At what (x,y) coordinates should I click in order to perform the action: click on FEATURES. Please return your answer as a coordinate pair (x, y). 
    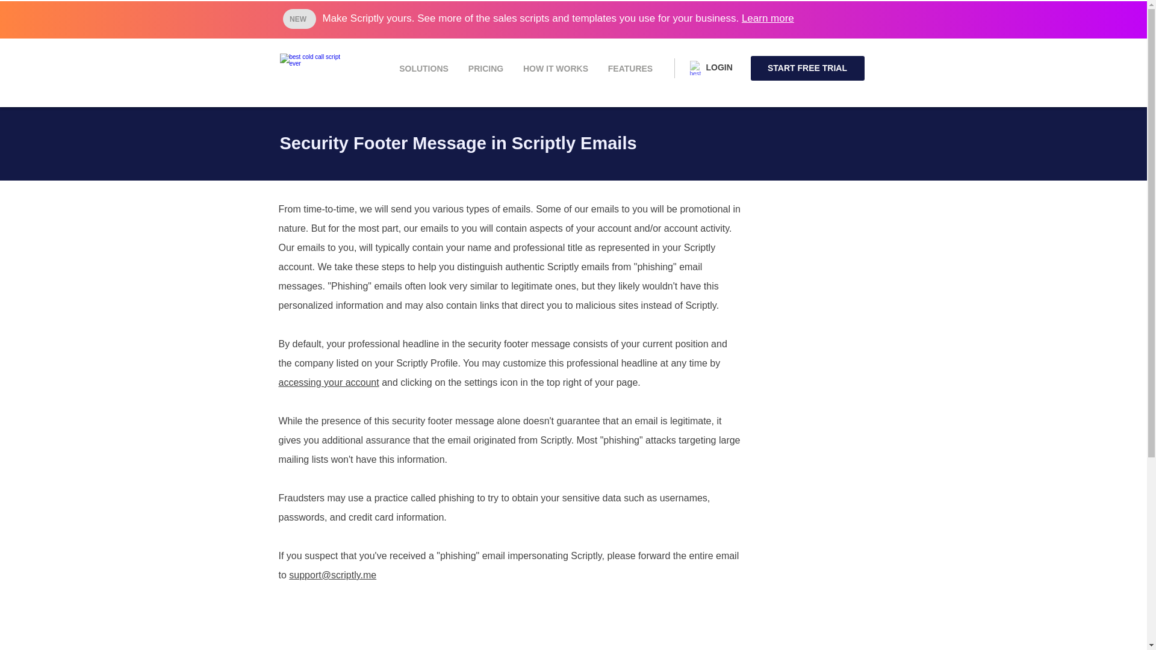
    Looking at the image, I should click on (630, 69).